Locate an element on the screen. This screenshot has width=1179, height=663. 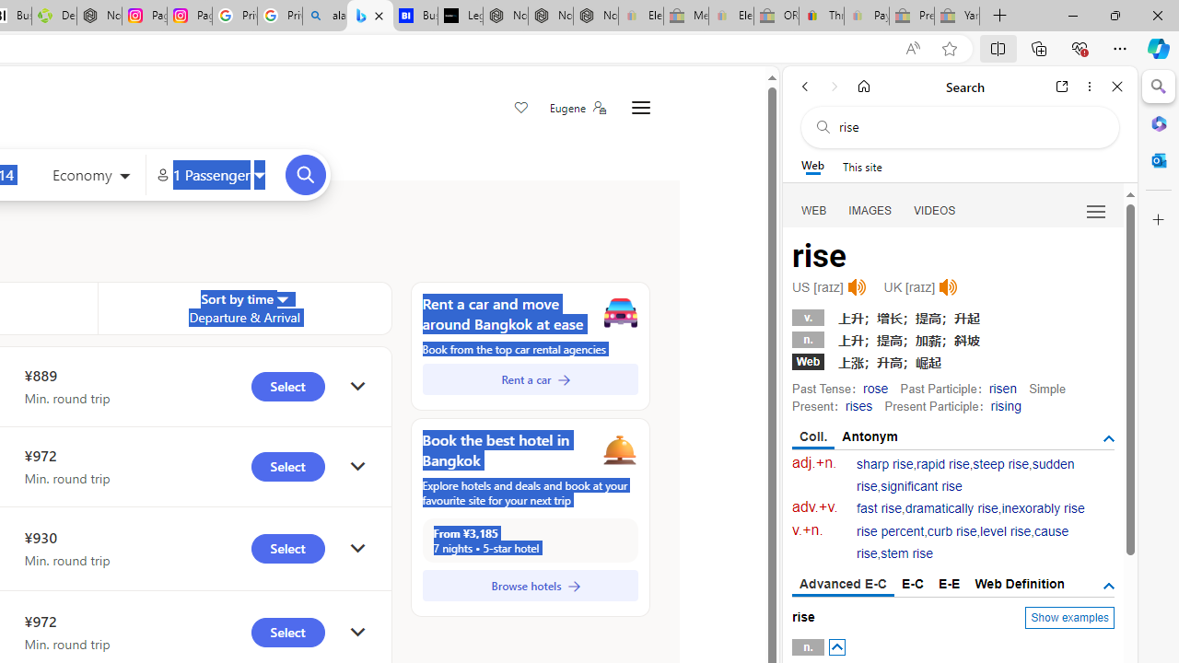
rapid rise is located at coordinates (943, 464).